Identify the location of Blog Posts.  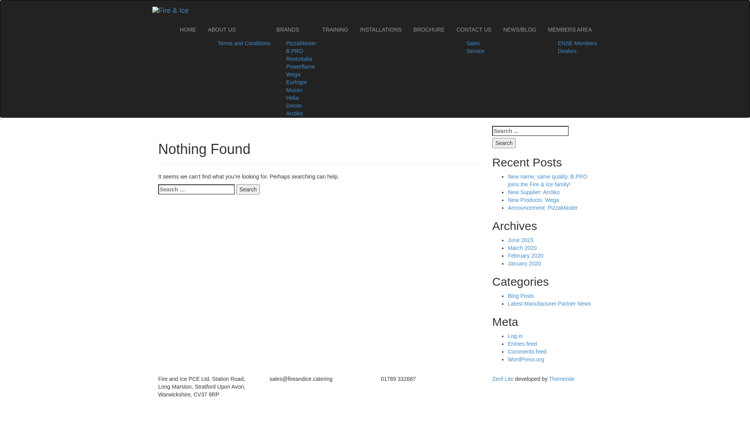
(521, 296).